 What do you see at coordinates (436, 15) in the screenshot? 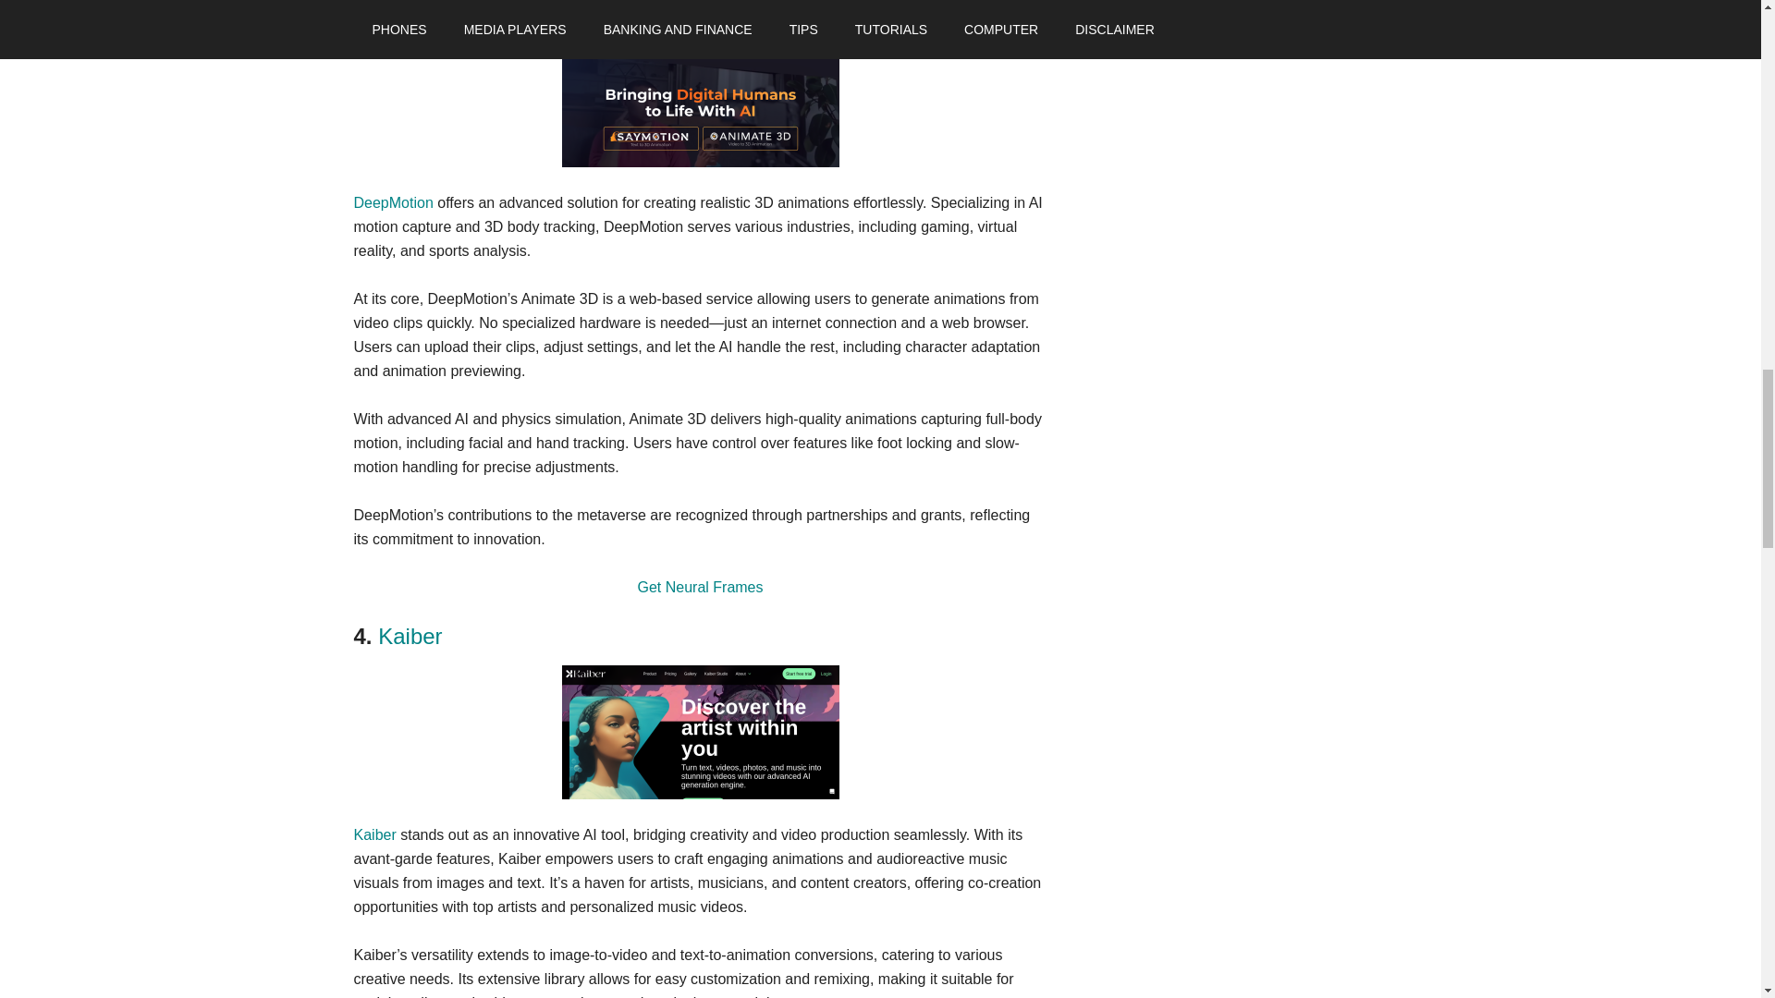
I see `DeepMotion` at bounding box center [436, 15].